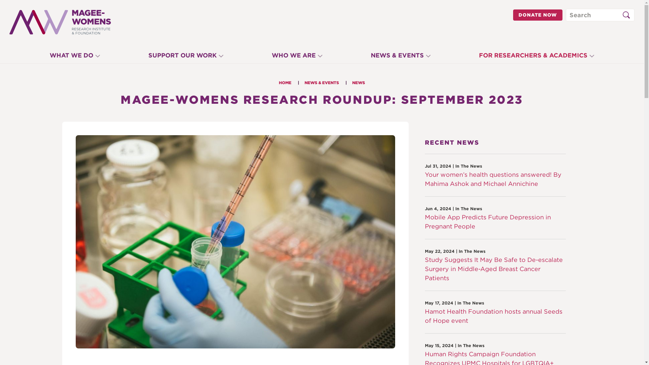 This screenshot has height=365, width=649. I want to click on Search, so click(626, 15).